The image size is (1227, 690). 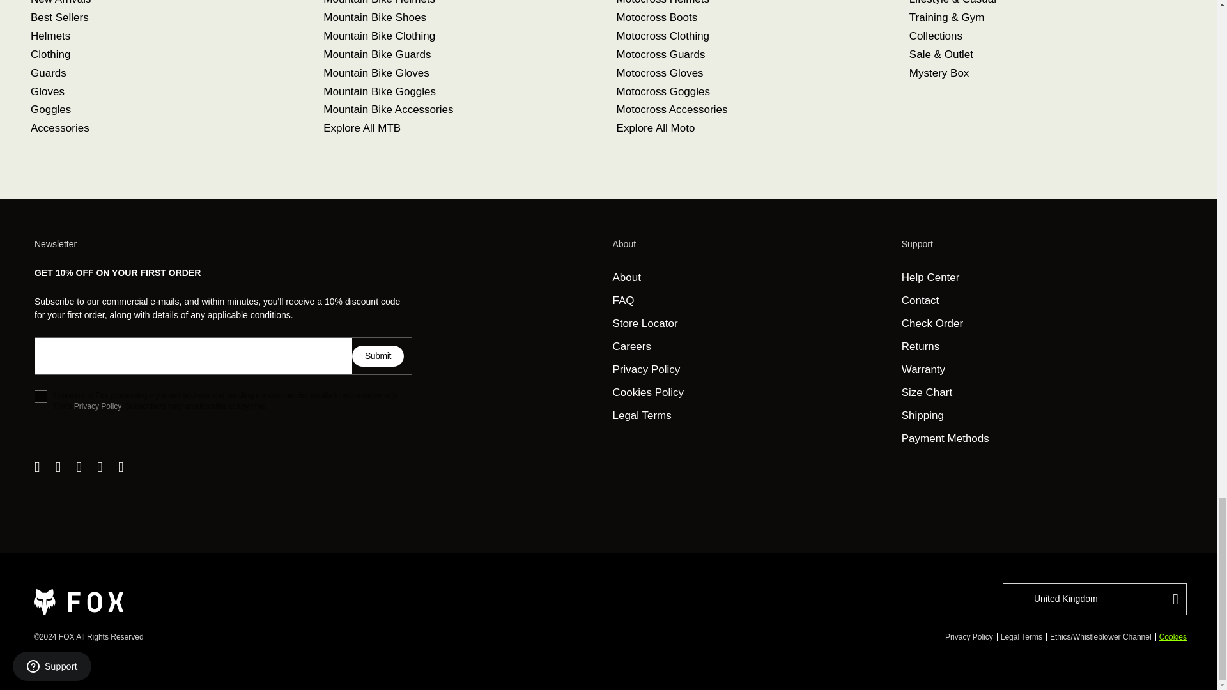 I want to click on Clothing, so click(x=50, y=54).